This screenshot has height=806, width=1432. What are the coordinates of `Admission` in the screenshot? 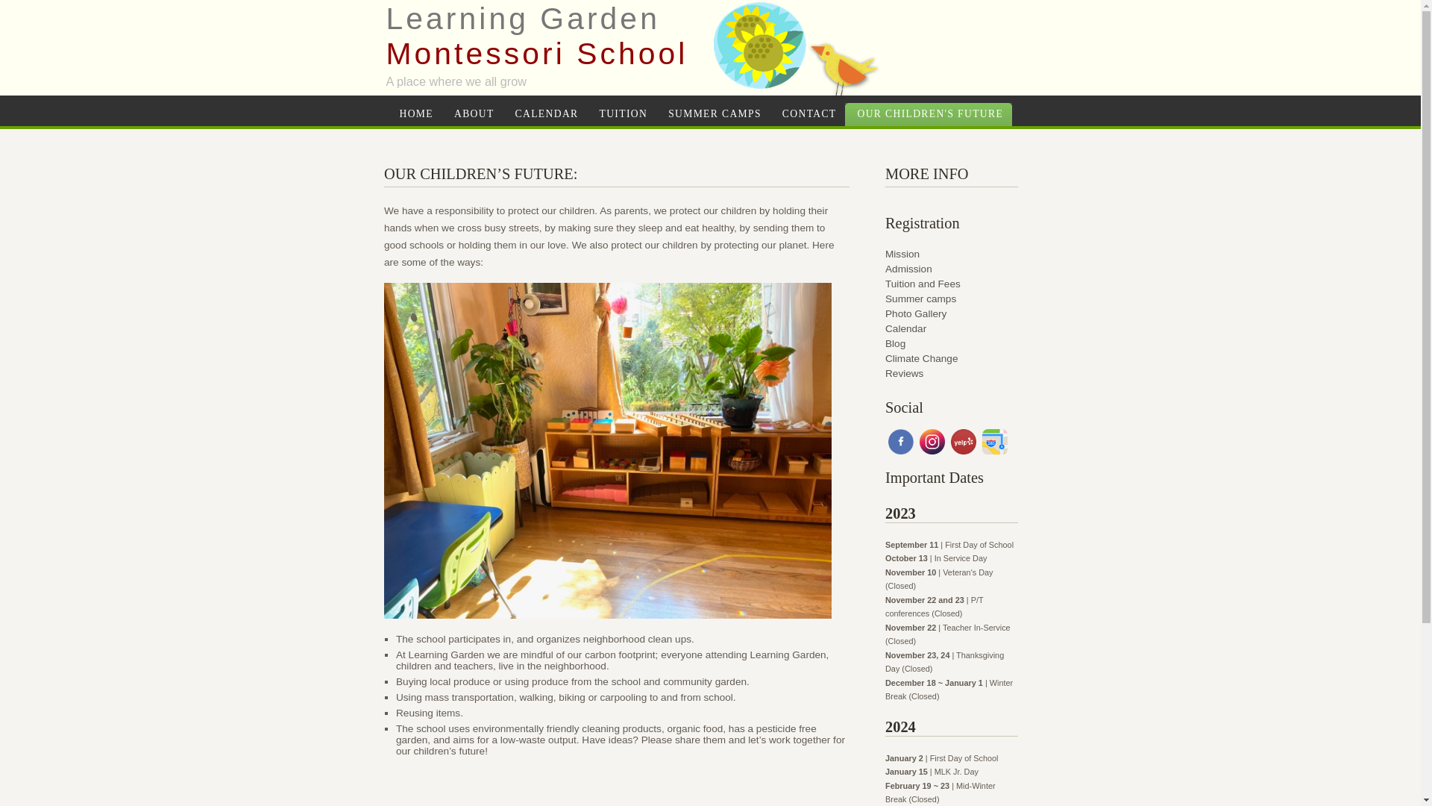 It's located at (952, 342).